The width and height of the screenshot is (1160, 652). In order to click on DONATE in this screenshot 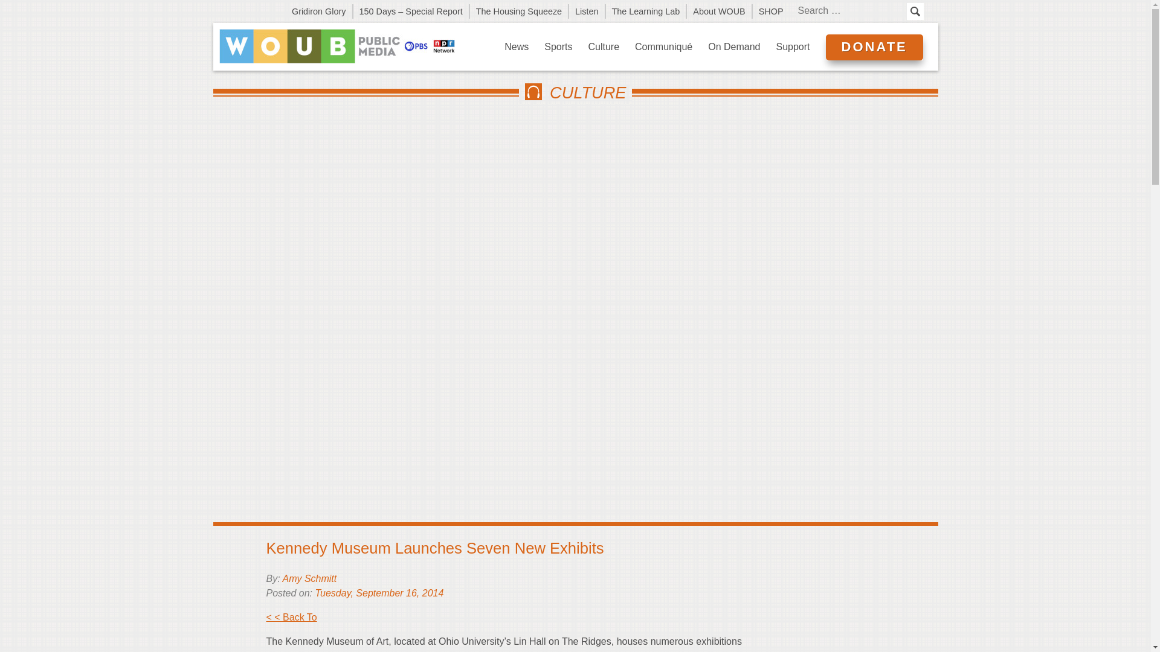, I will do `click(874, 47)`.